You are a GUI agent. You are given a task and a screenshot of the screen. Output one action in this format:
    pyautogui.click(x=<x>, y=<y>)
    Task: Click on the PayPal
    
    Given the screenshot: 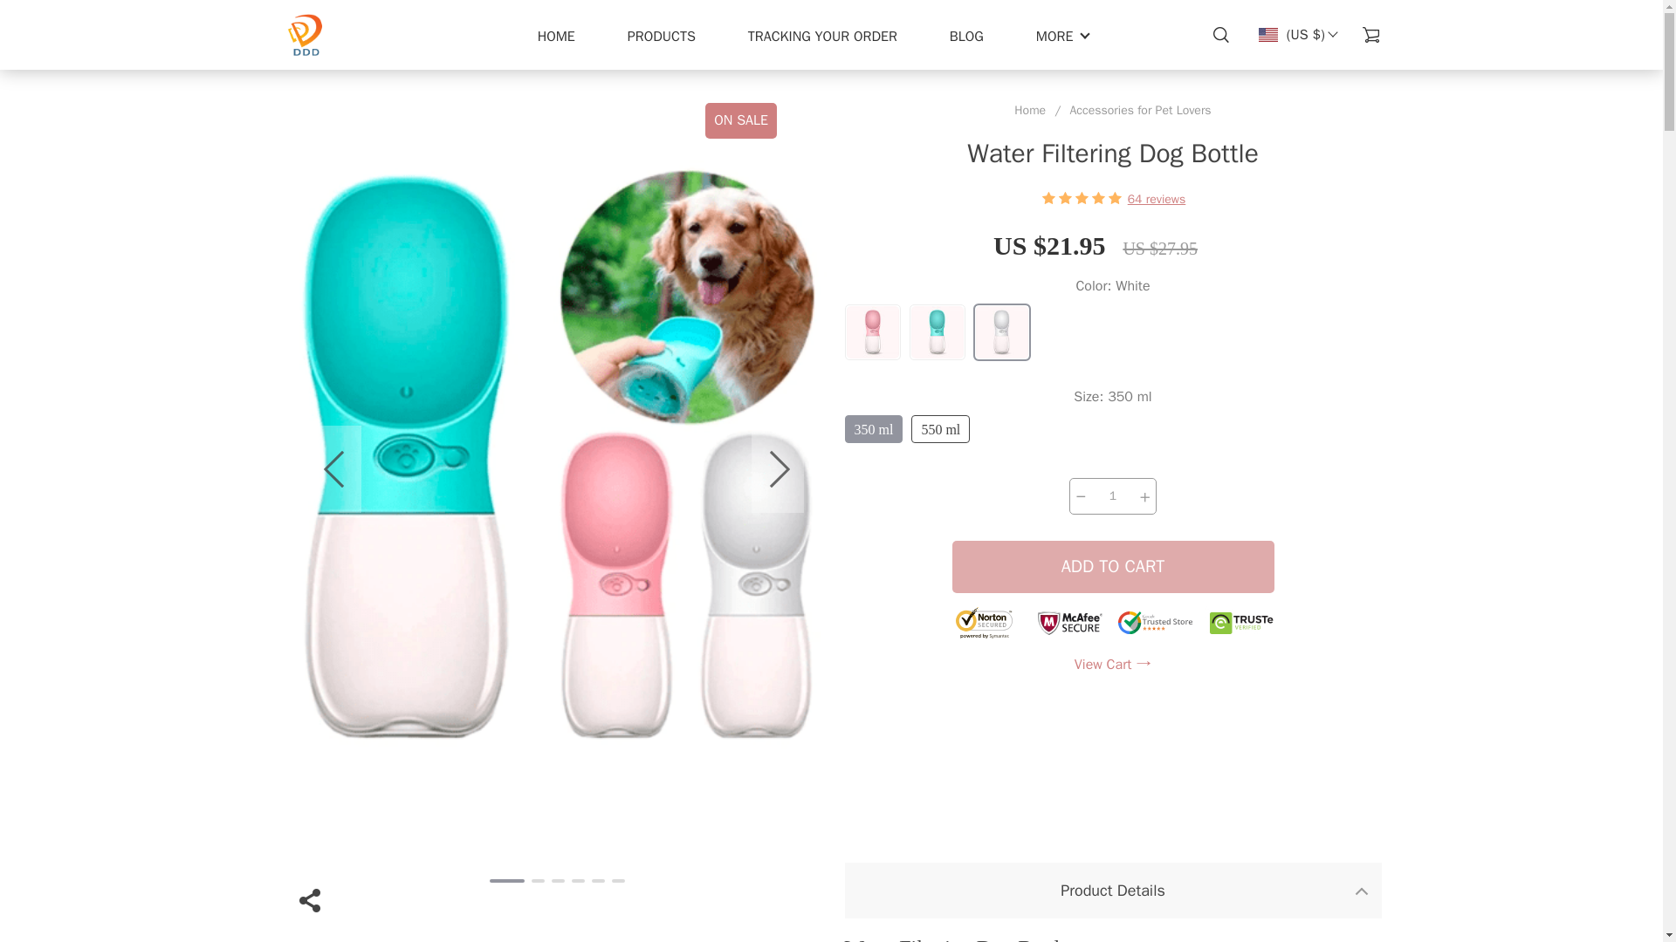 What is the action you would take?
    pyautogui.click(x=1112, y=775)
    